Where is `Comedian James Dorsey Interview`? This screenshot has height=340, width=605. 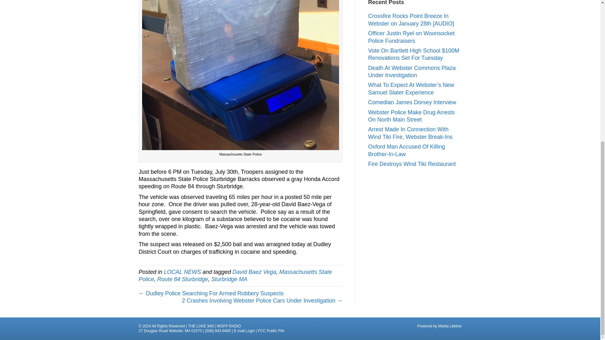 Comedian James Dorsey Interview is located at coordinates (412, 102).